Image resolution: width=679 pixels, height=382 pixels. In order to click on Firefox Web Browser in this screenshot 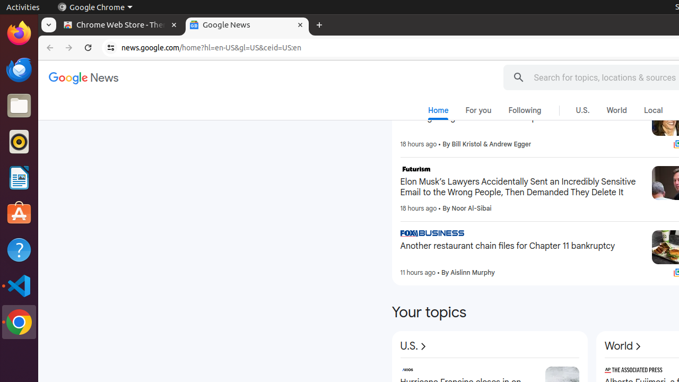, I will do `click(19, 33)`.